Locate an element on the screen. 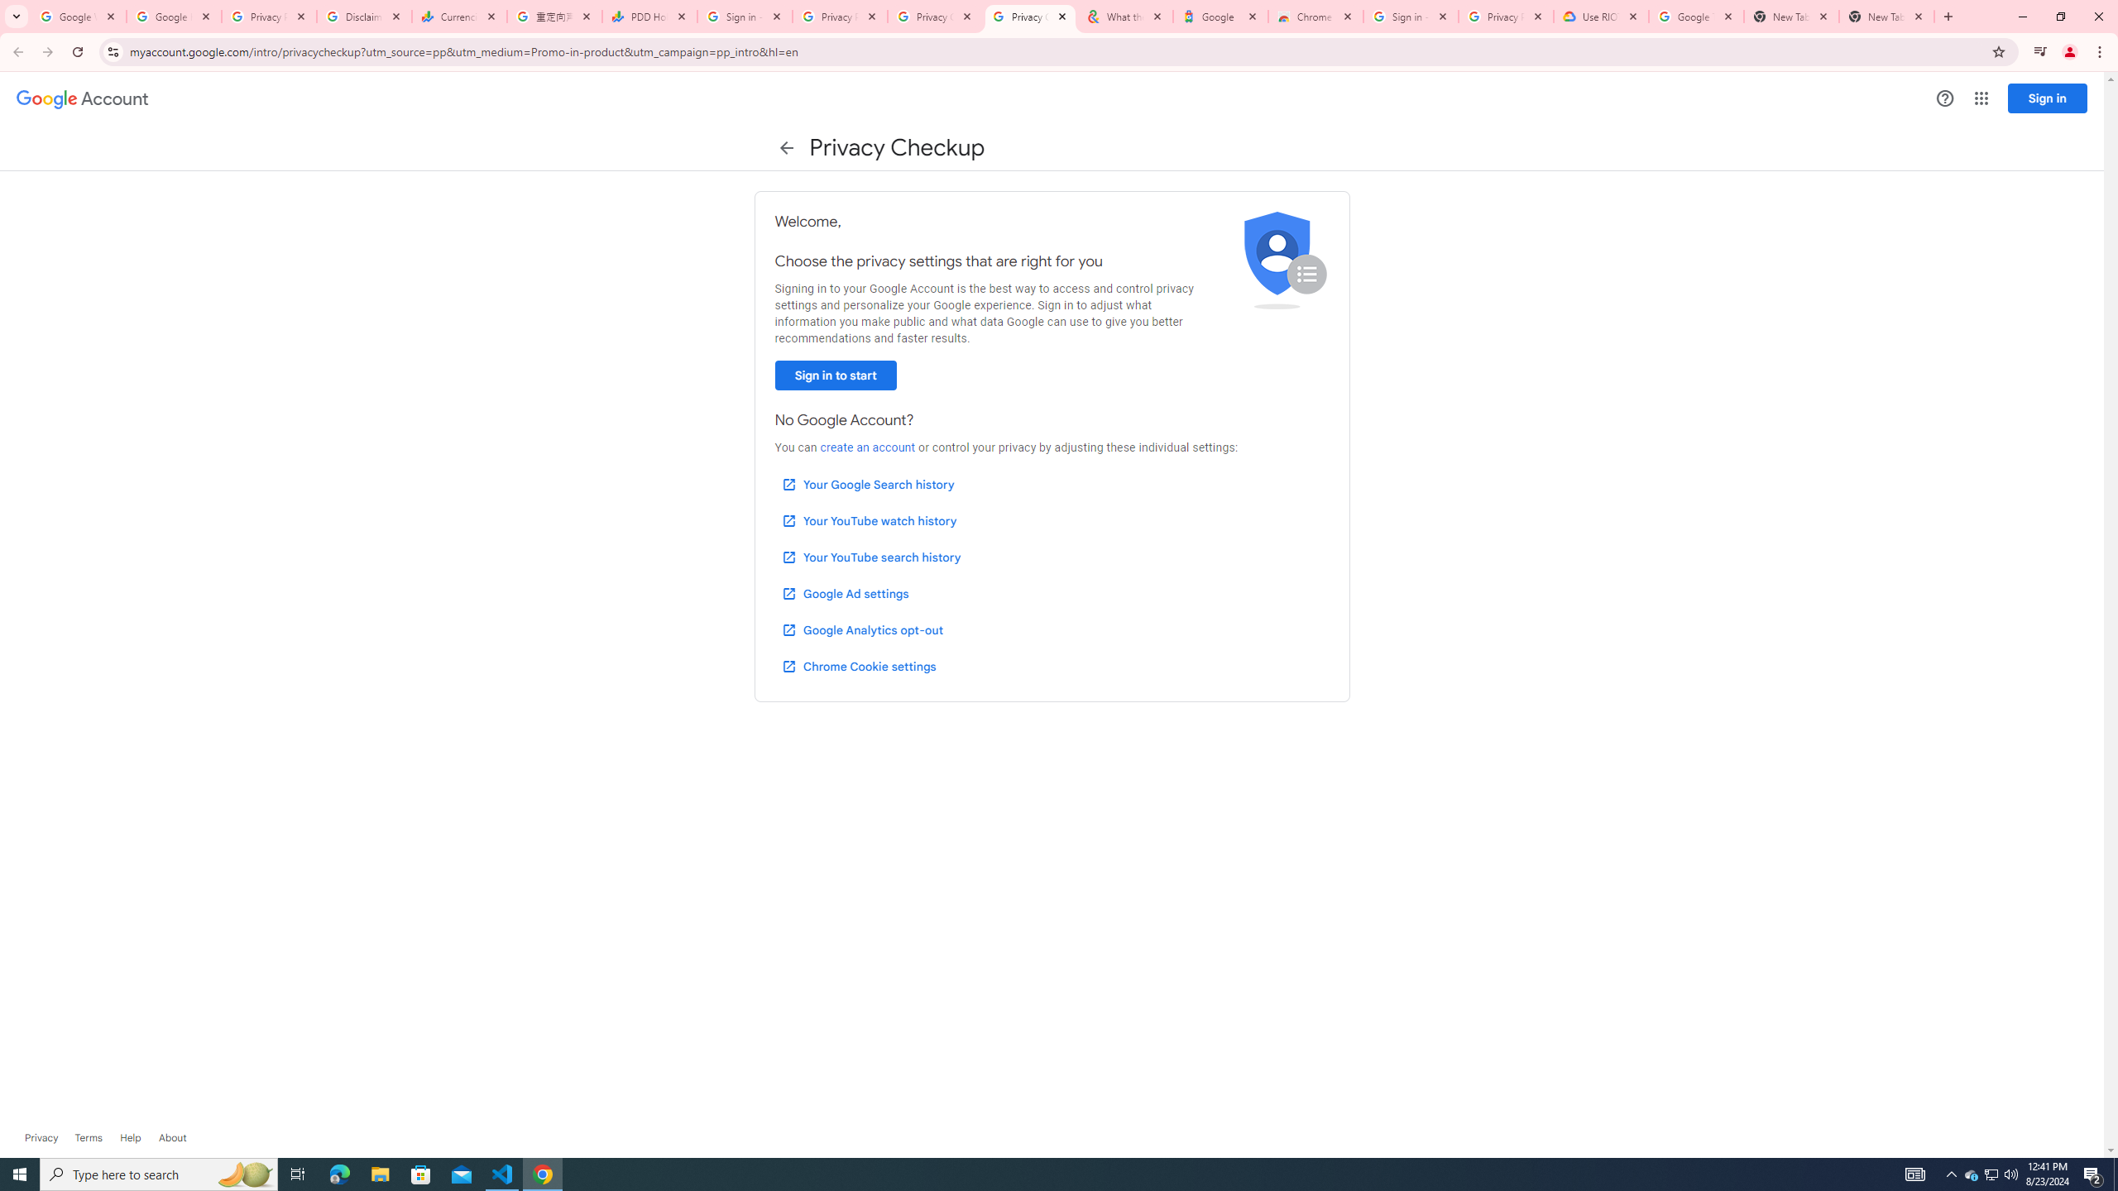  Privacy Checkup is located at coordinates (1030, 17).